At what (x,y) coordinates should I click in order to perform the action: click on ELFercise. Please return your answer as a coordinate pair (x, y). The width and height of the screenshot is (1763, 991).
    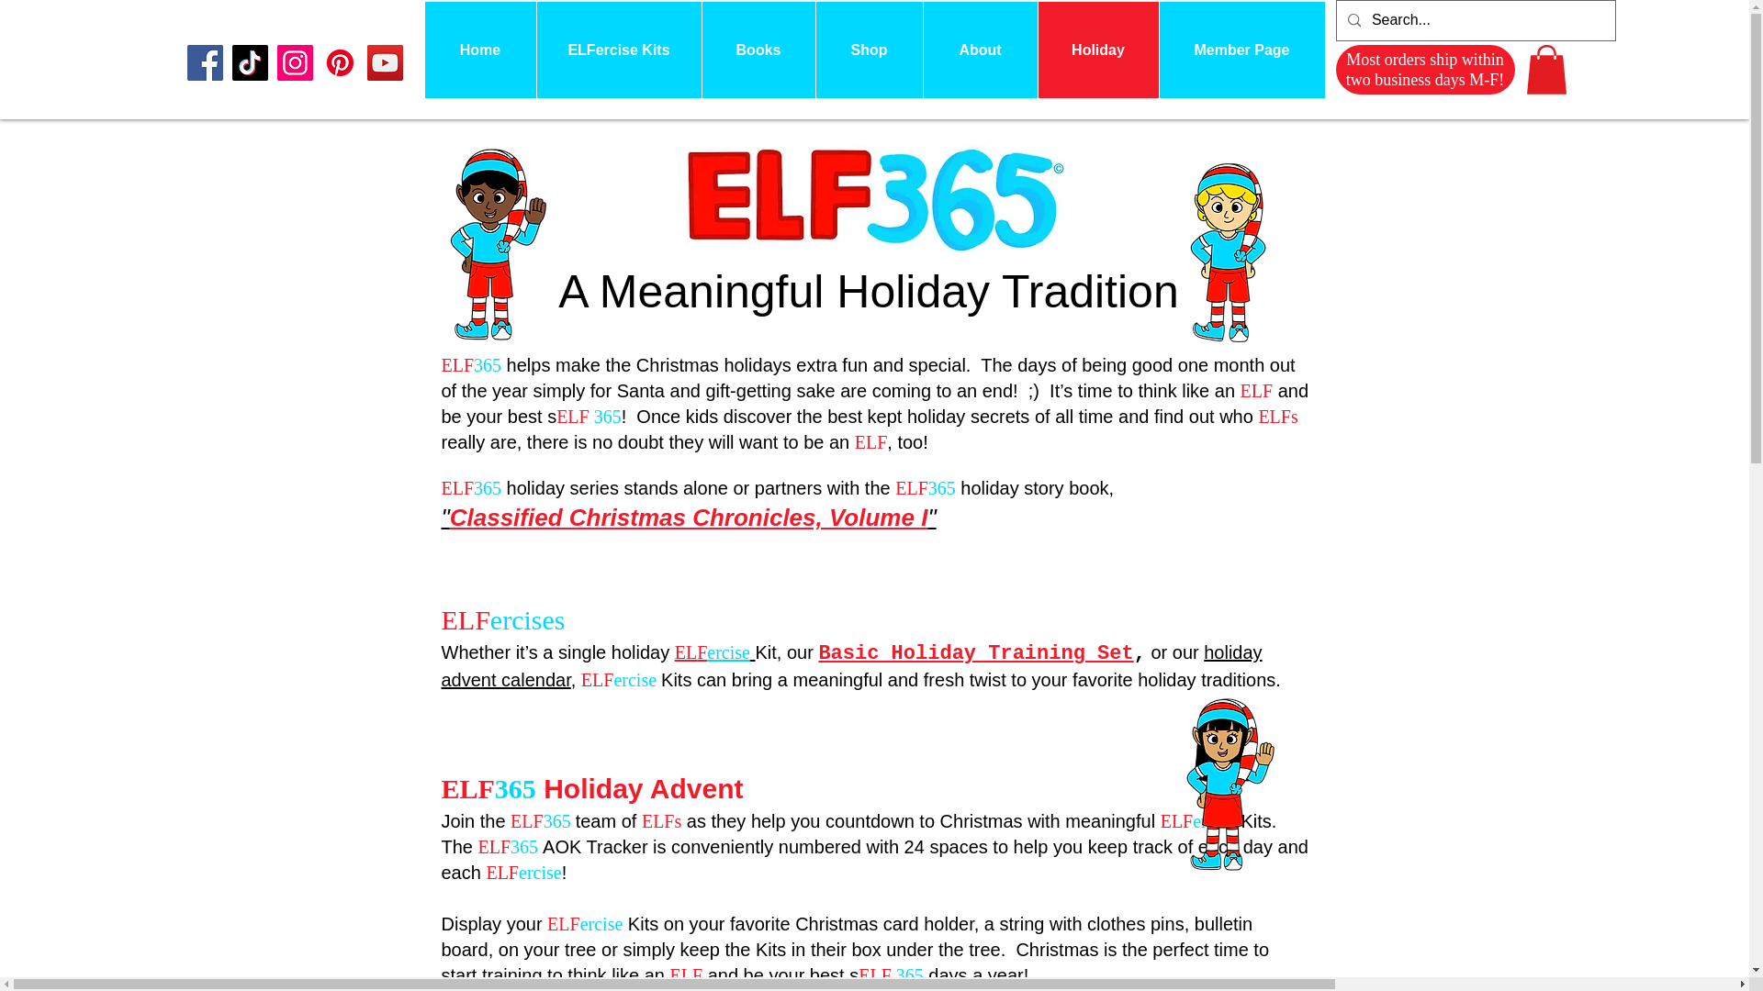
    Looking at the image, I should click on (715, 651).